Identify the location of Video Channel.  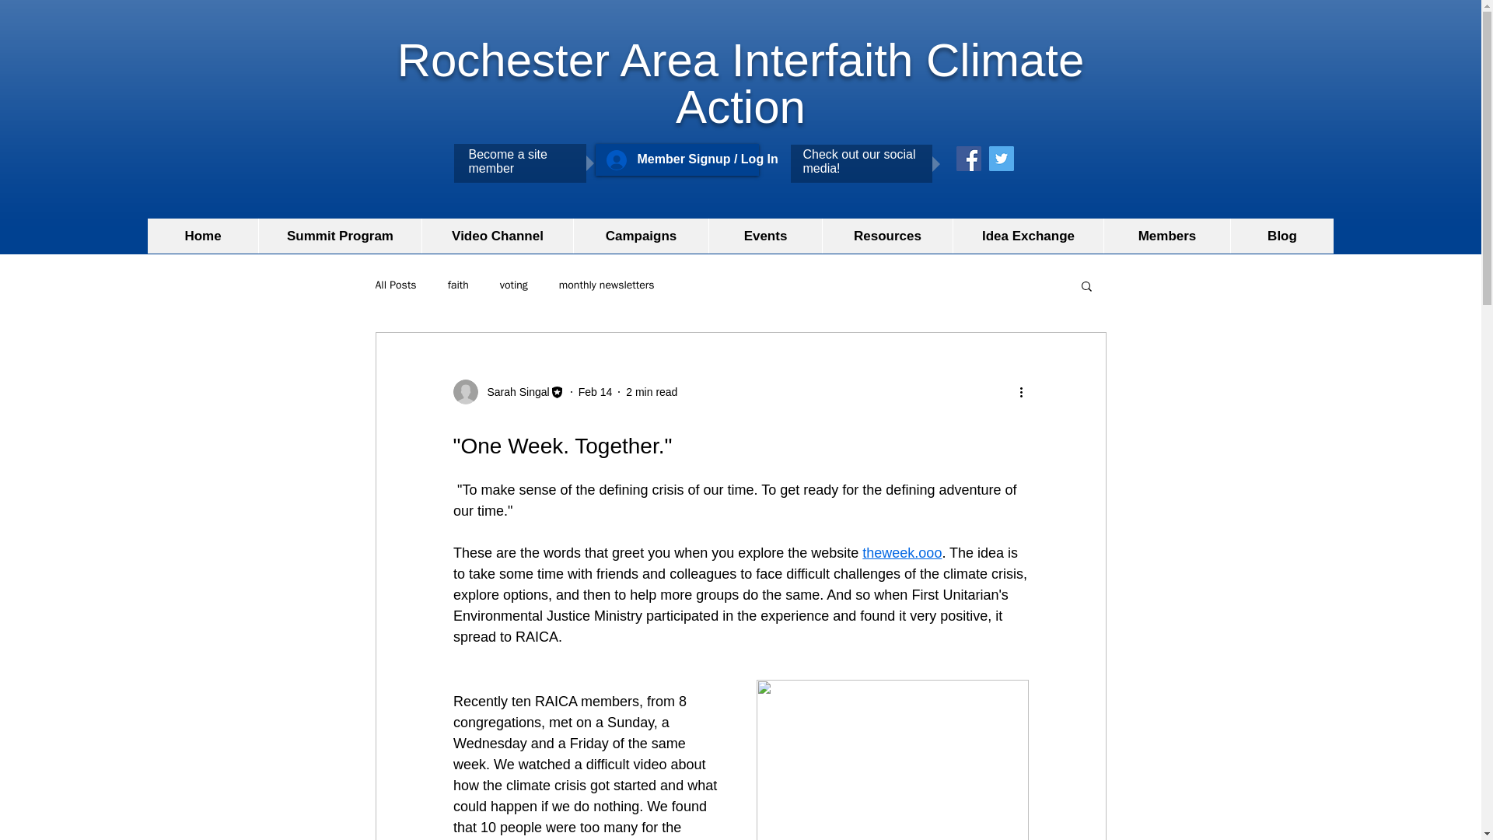
(497, 236).